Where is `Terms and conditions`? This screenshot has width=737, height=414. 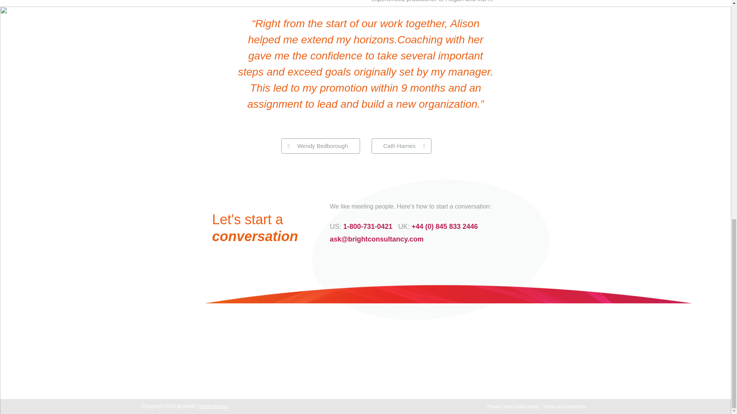
Terms and conditions is located at coordinates (564, 407).